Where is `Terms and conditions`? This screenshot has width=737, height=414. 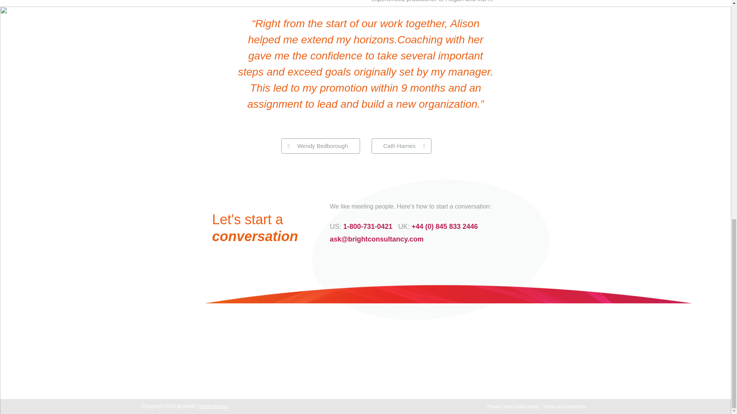
Terms and conditions is located at coordinates (564, 407).